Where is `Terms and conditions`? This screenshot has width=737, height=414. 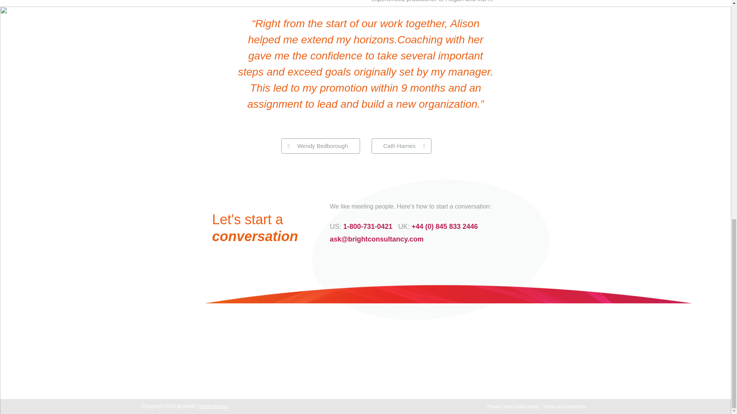
Terms and conditions is located at coordinates (564, 407).